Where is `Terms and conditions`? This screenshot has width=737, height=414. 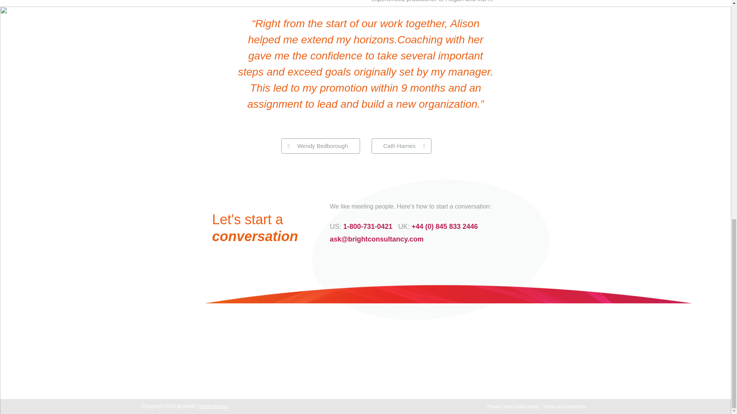
Terms and conditions is located at coordinates (564, 407).